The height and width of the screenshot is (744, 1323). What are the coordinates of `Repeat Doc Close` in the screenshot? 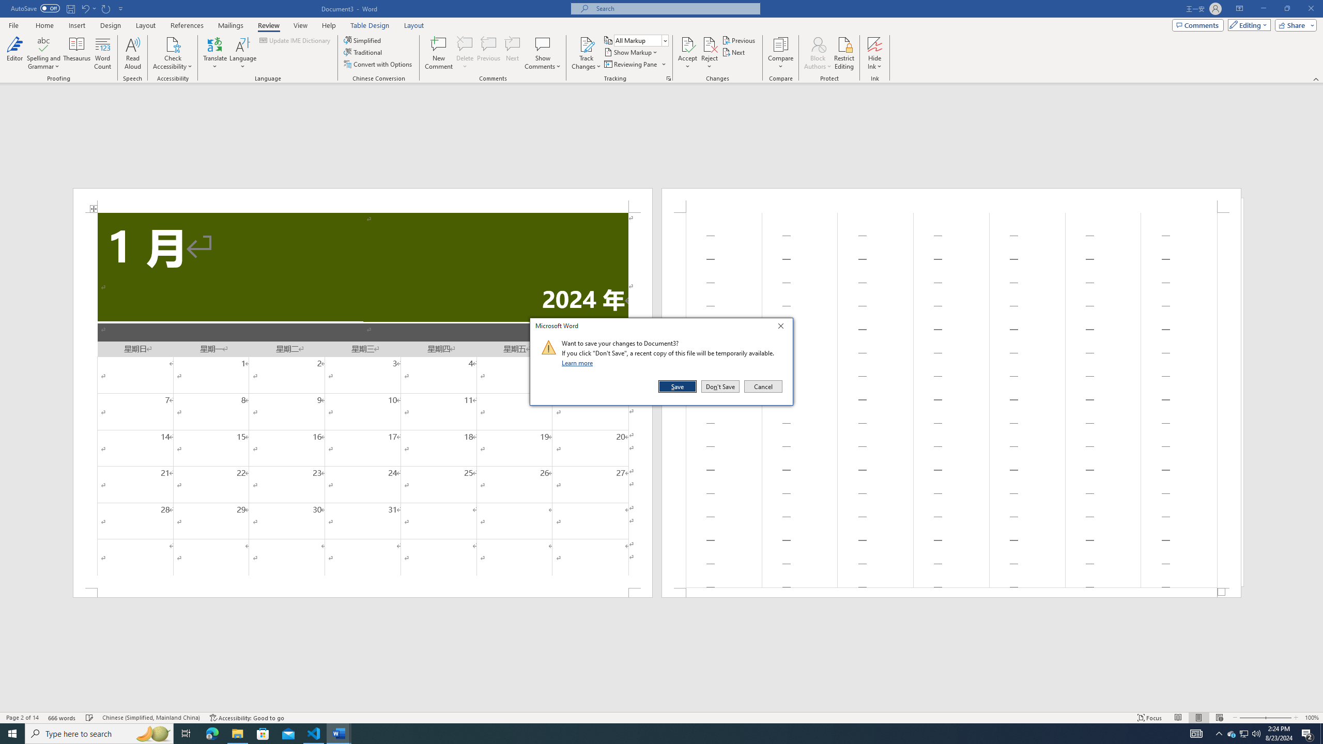 It's located at (106, 8).